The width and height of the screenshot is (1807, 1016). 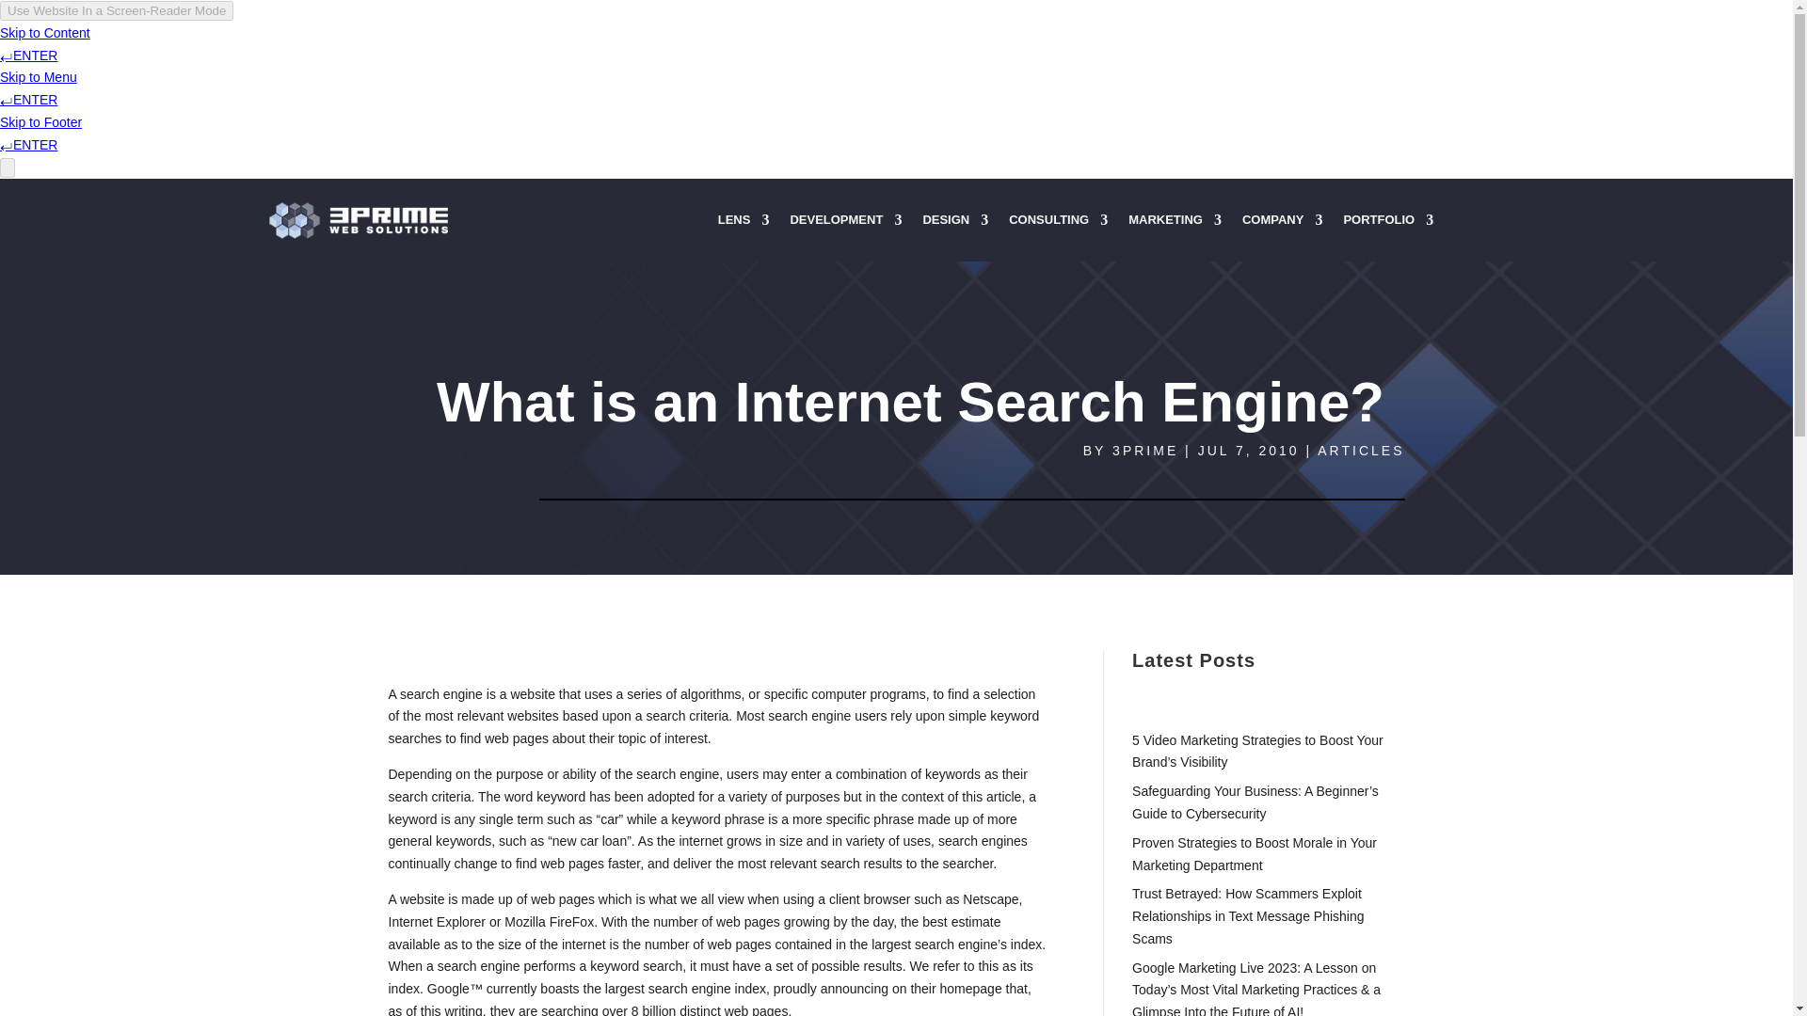 I want to click on CONSULTING, so click(x=1058, y=224).